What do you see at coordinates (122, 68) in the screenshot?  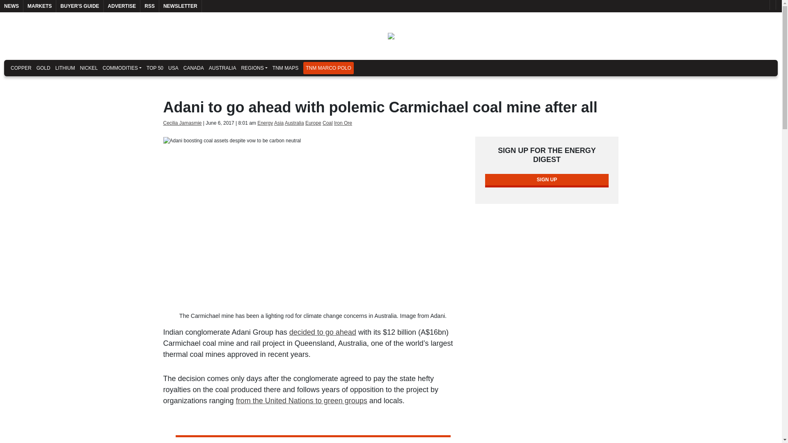 I see `COMMODITIES` at bounding box center [122, 68].